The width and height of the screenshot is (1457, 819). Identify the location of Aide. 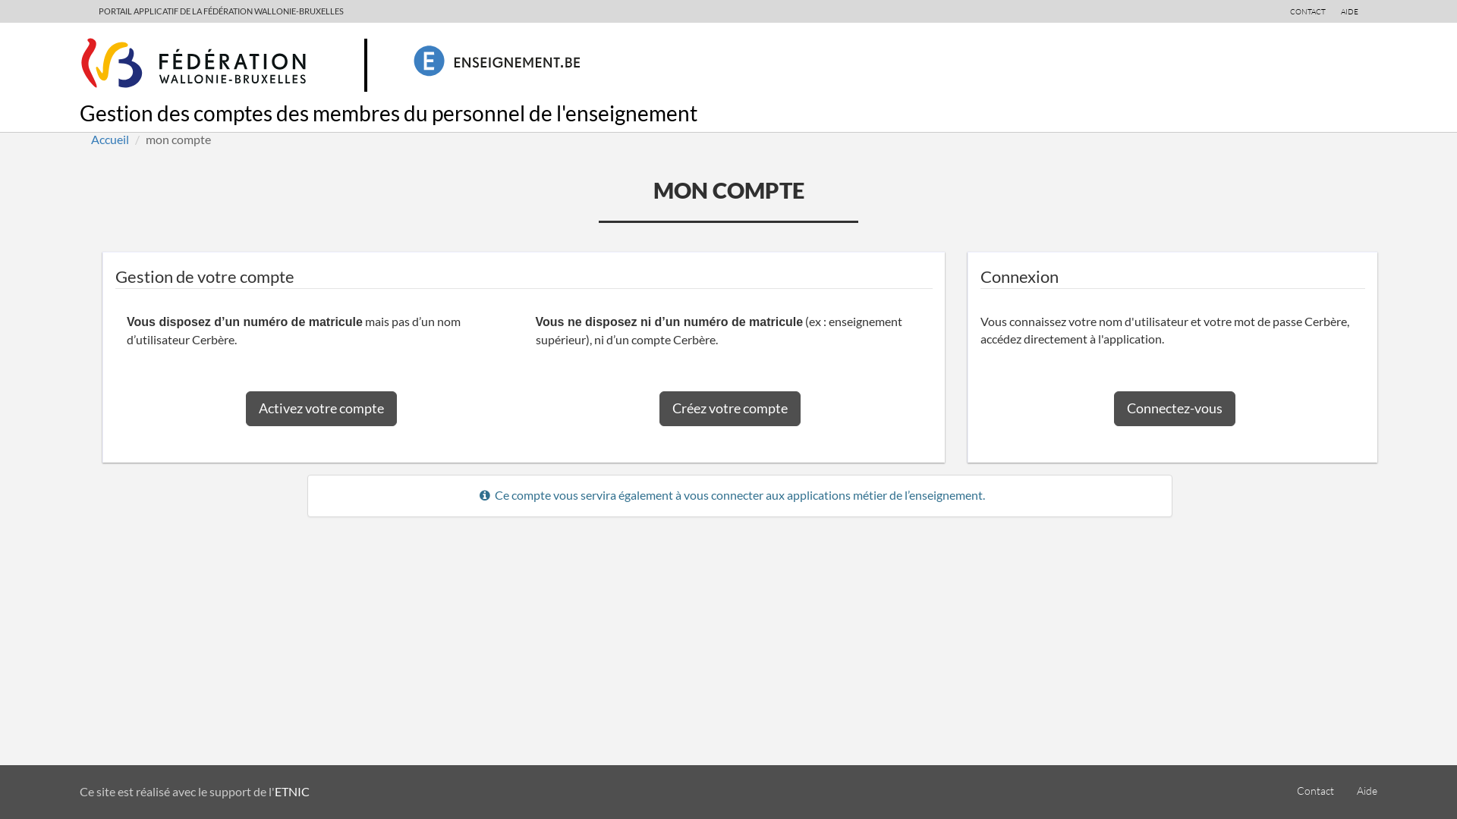
(1367, 791).